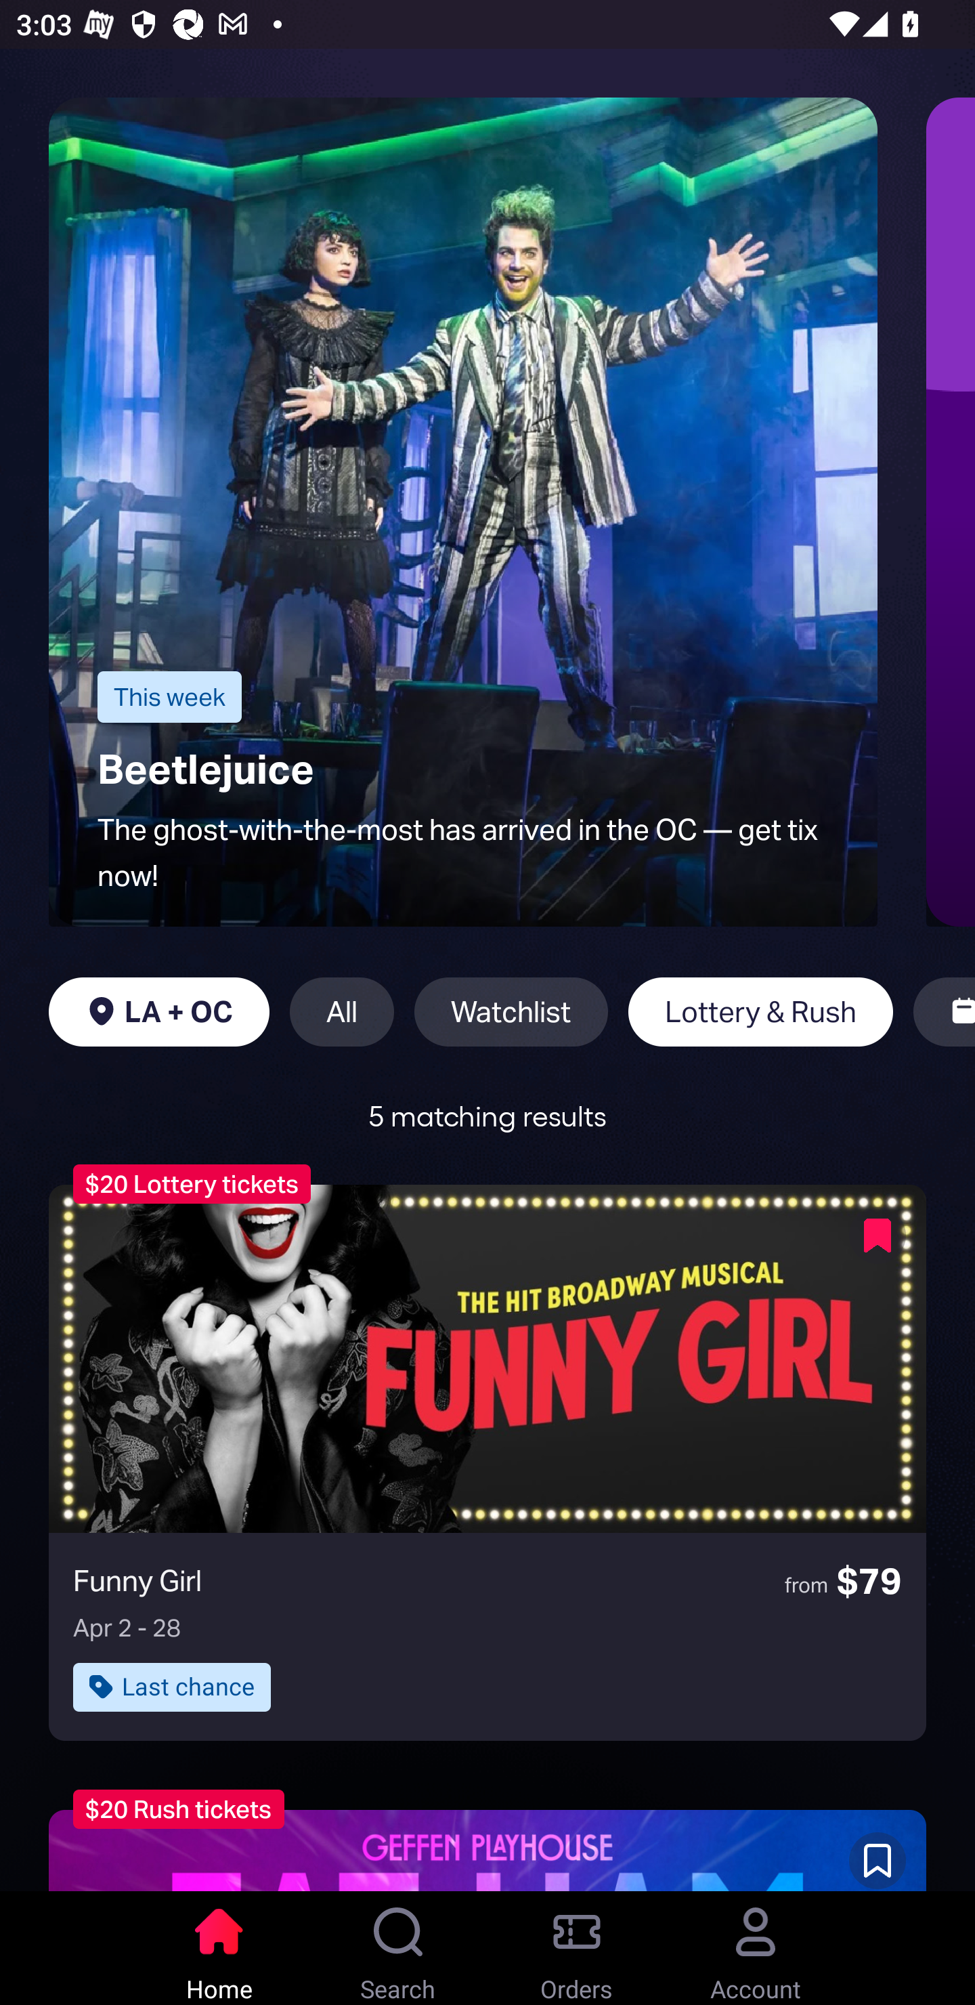 The image size is (975, 2005). I want to click on Lottery & Rush, so click(760, 1012).